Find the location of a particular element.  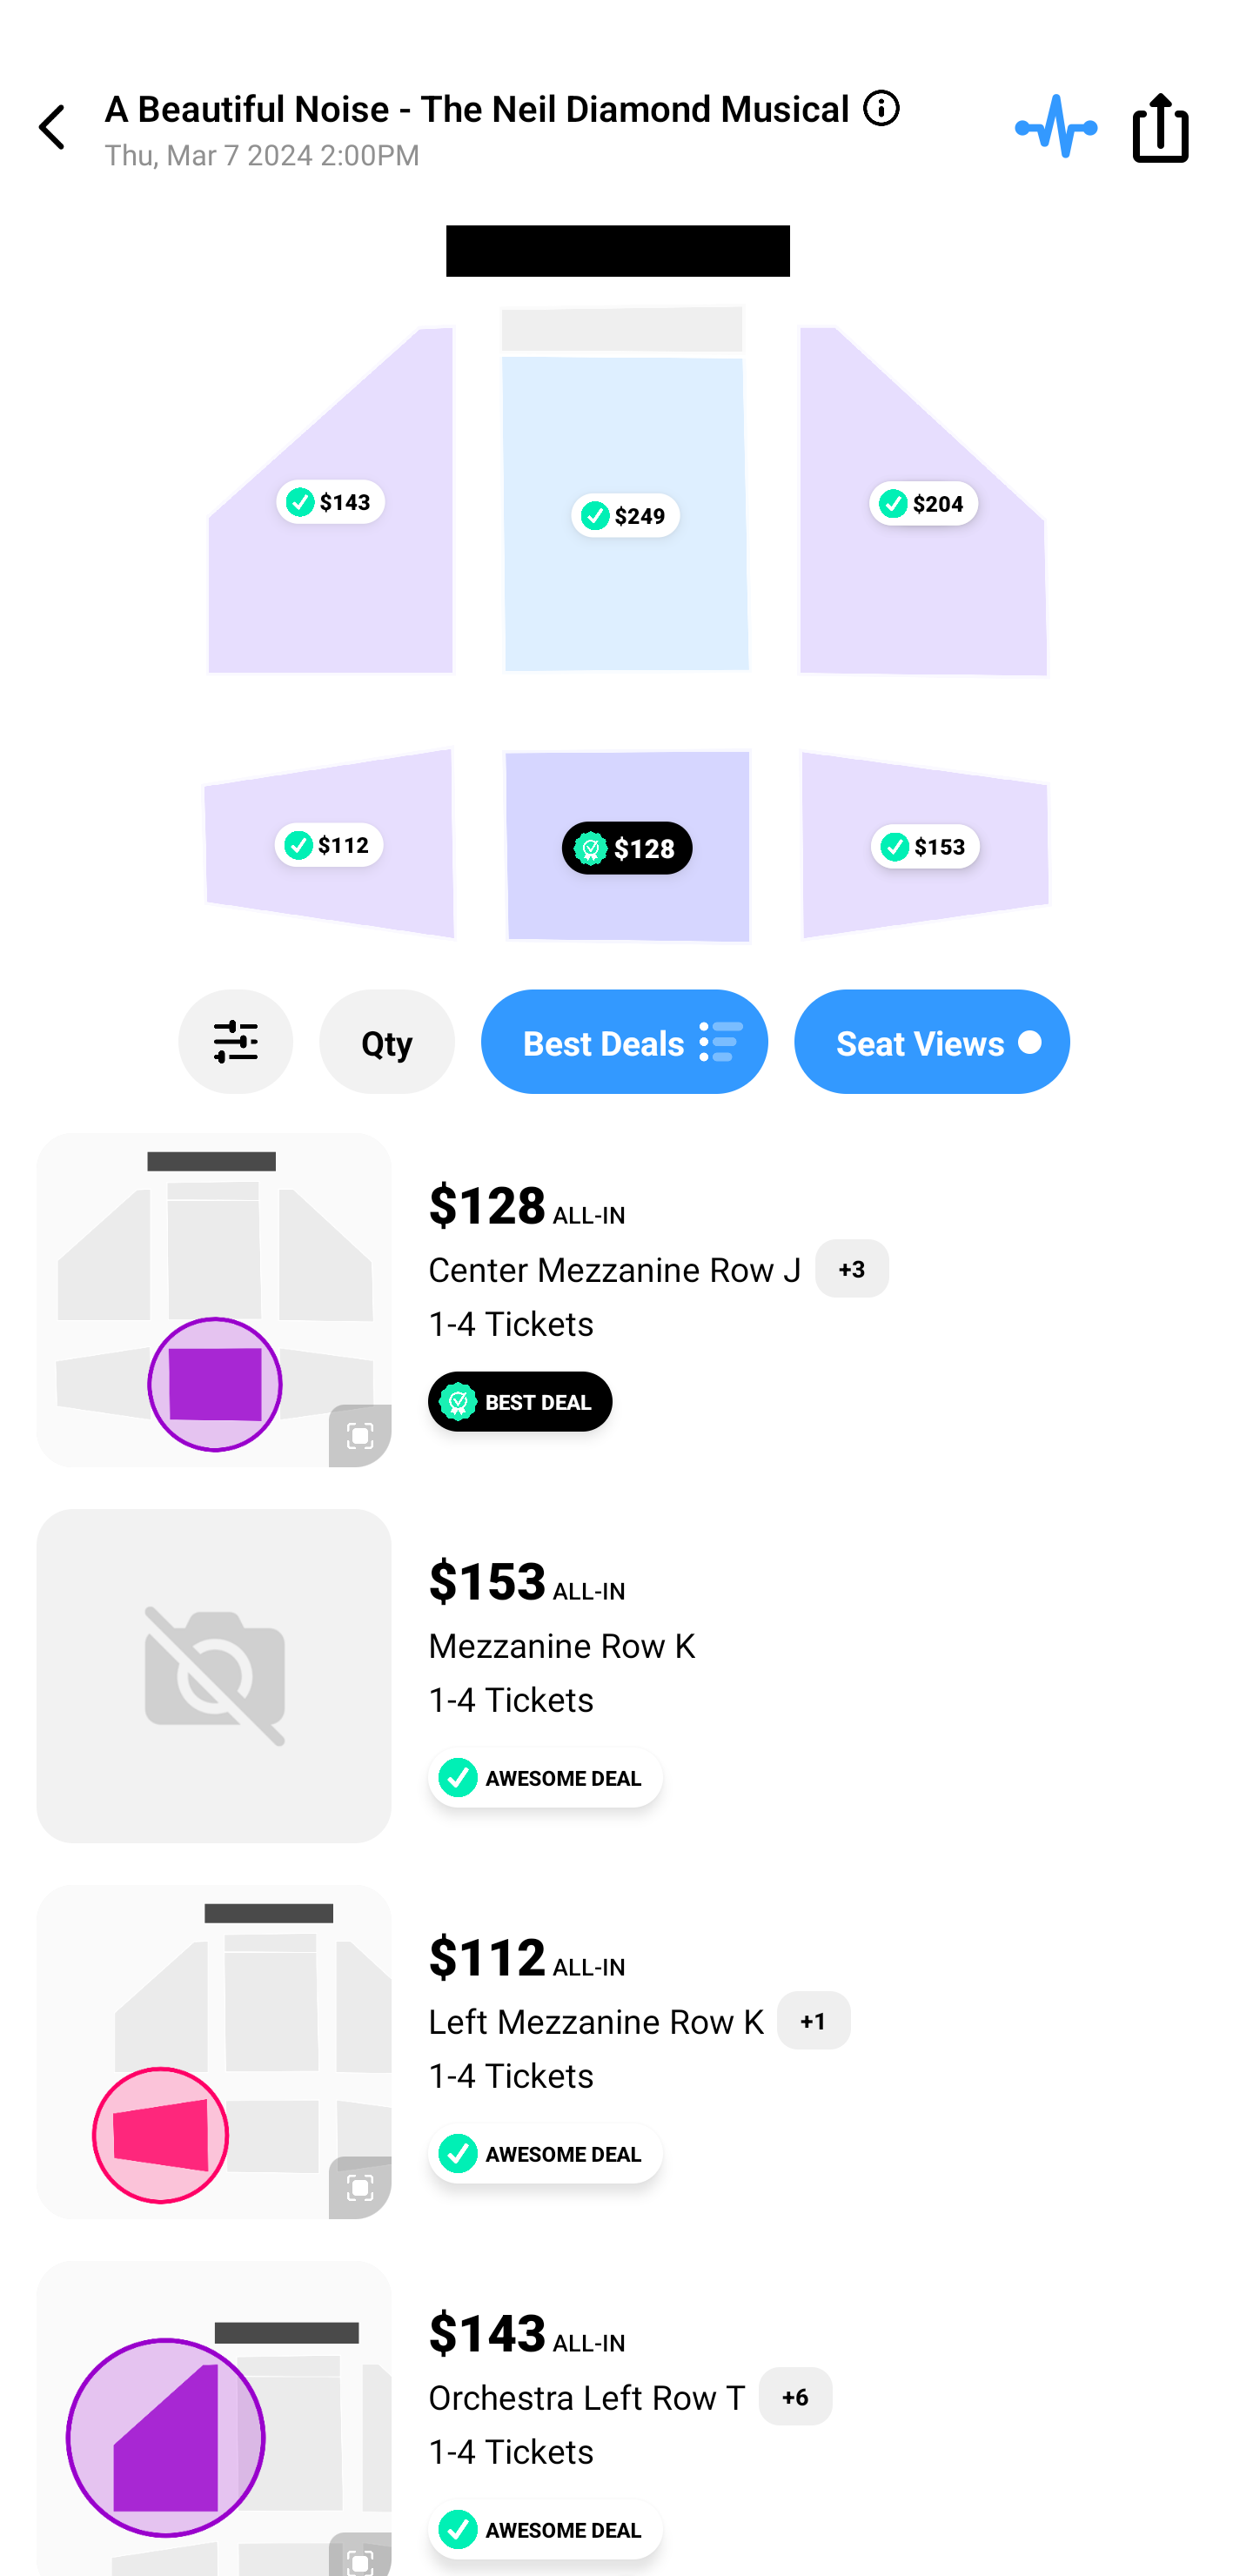

AWESOME DEAL is located at coordinates (545, 2153).